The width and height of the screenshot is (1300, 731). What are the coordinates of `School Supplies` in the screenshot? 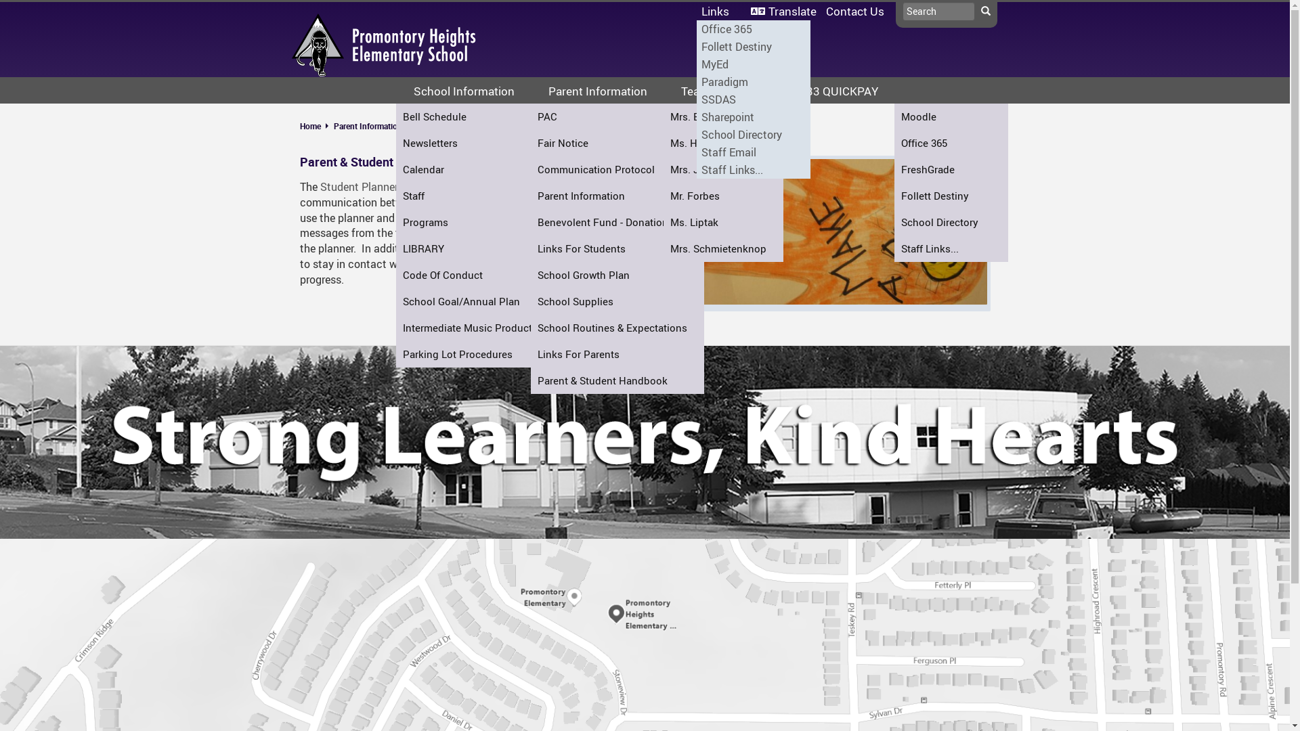 It's located at (617, 302).